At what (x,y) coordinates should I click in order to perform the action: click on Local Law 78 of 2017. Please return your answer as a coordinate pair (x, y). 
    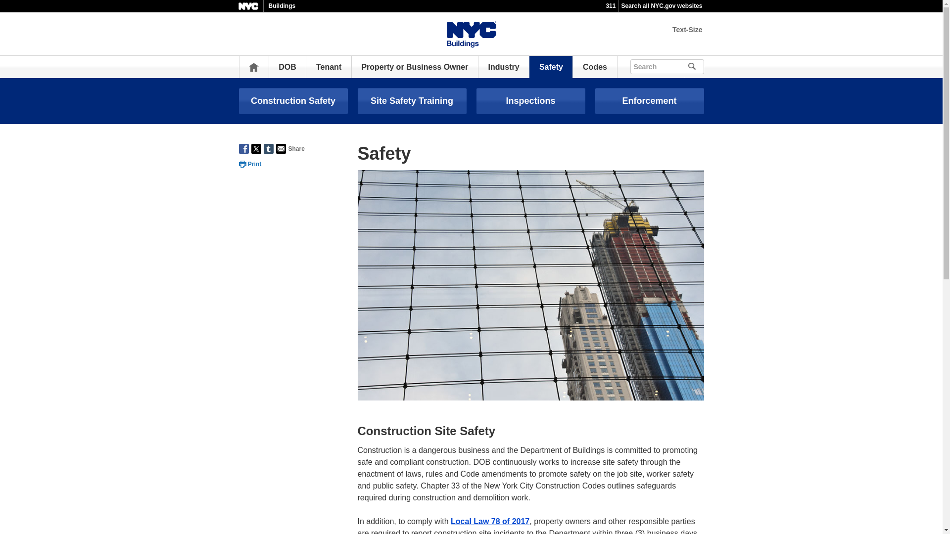
    Looking at the image, I should click on (490, 521).